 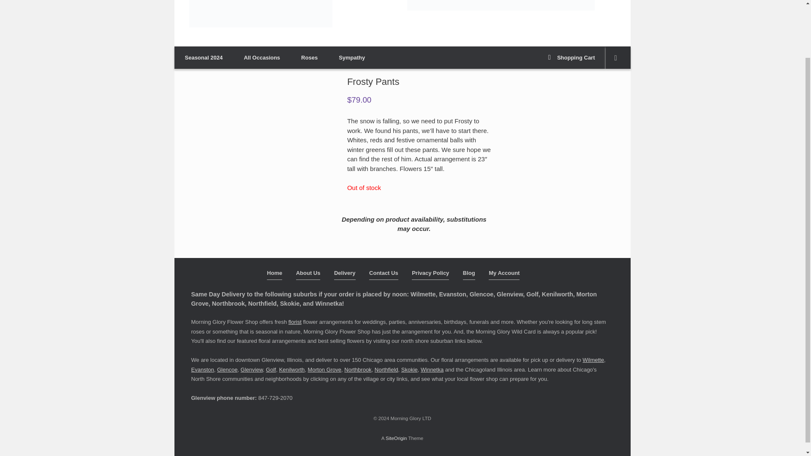 I want to click on Contact Us, so click(x=384, y=274).